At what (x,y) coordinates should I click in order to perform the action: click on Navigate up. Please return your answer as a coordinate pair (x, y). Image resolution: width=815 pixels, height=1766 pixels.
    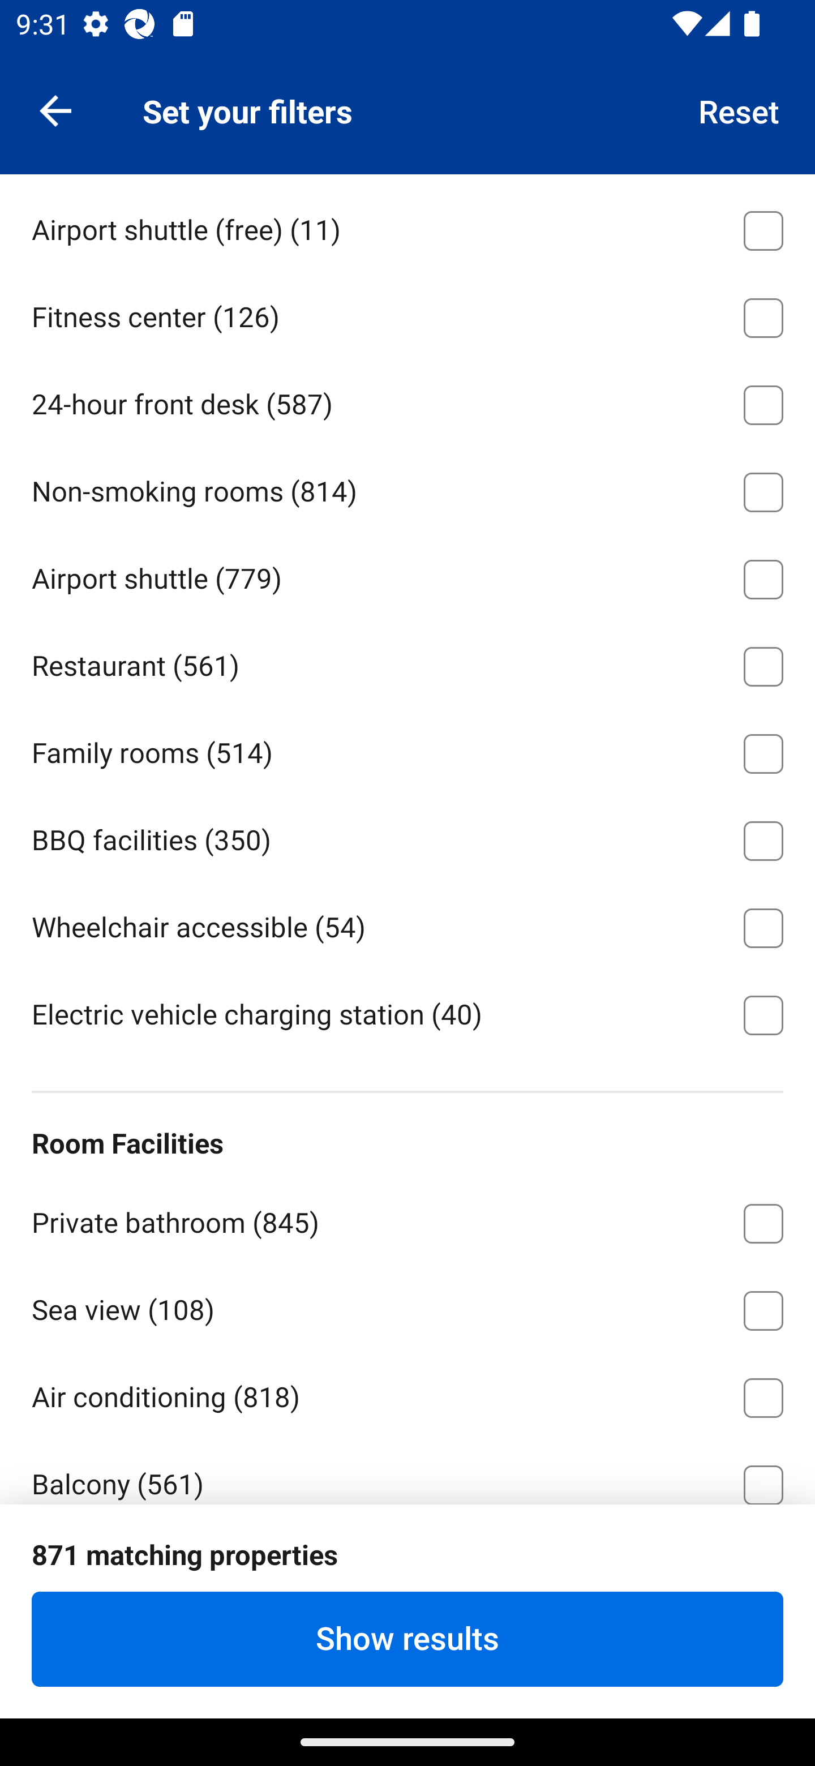
    Looking at the image, I should click on (55, 110).